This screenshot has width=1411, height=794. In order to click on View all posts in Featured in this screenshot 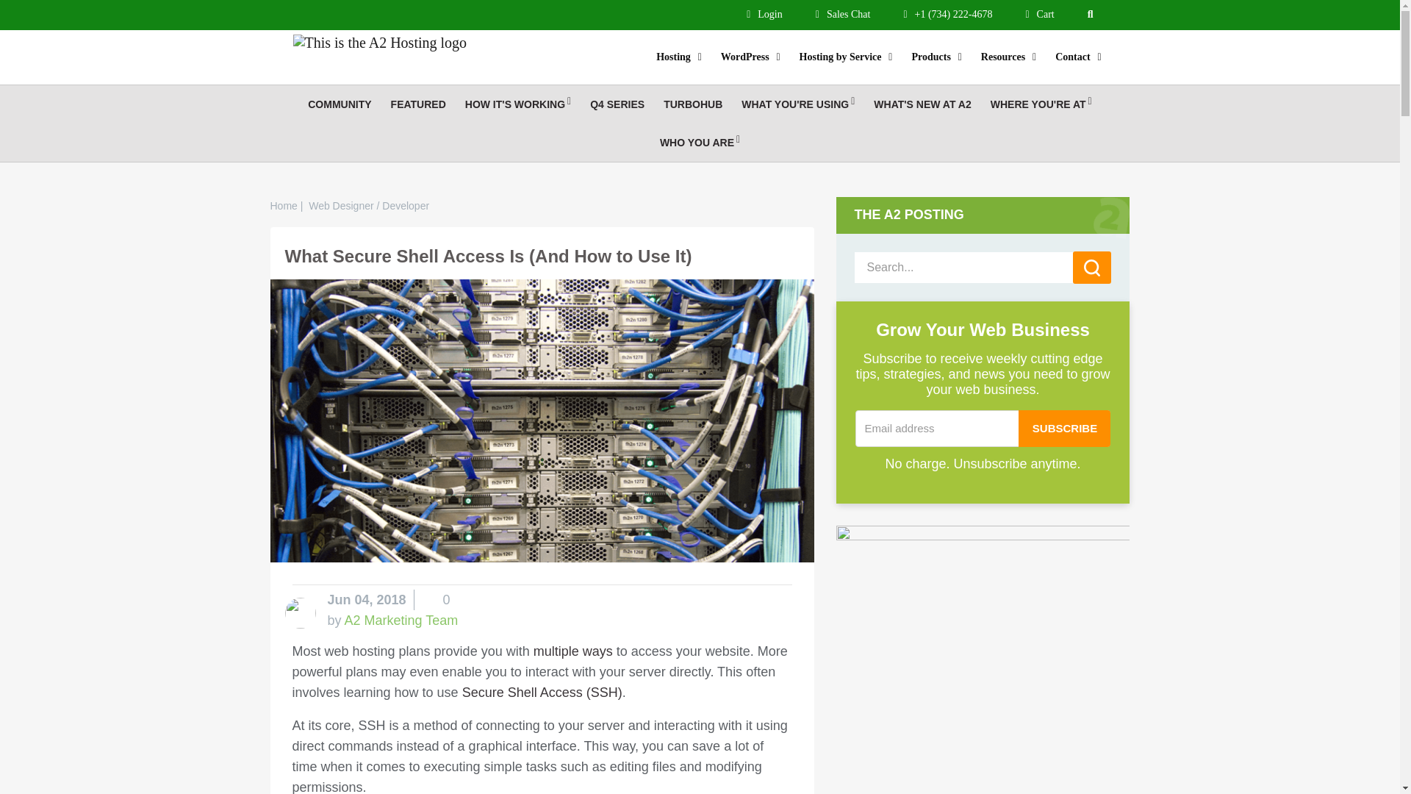, I will do `click(418, 104)`.